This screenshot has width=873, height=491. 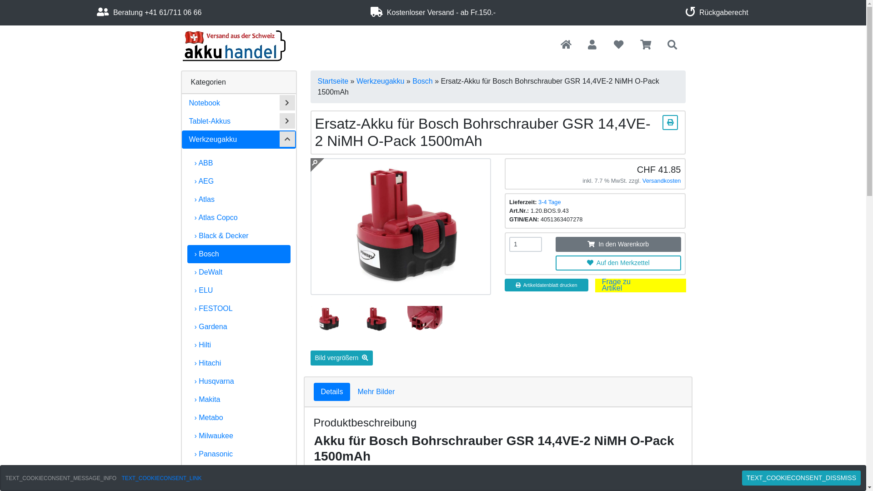 What do you see at coordinates (239, 121) in the screenshot?
I see `Tablet-Akkus` at bounding box center [239, 121].